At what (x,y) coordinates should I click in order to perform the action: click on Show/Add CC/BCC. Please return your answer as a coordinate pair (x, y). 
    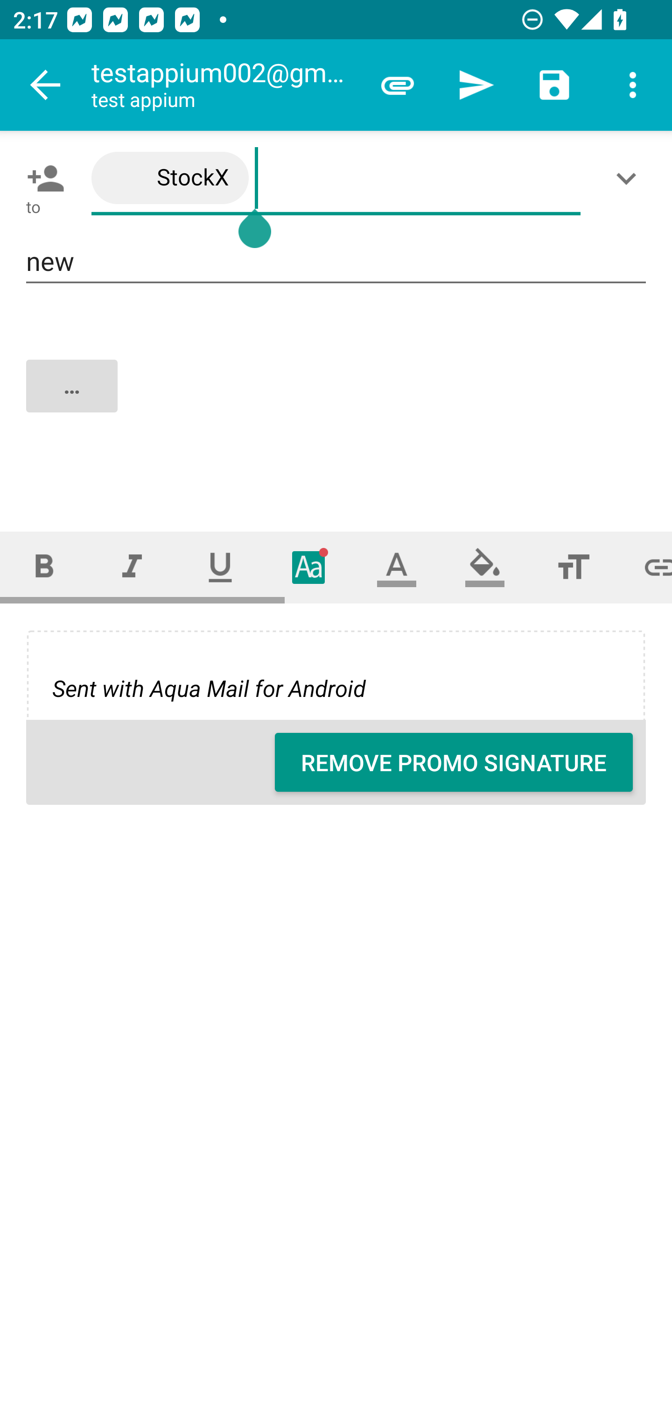
    Looking at the image, I should click on (630, 178).